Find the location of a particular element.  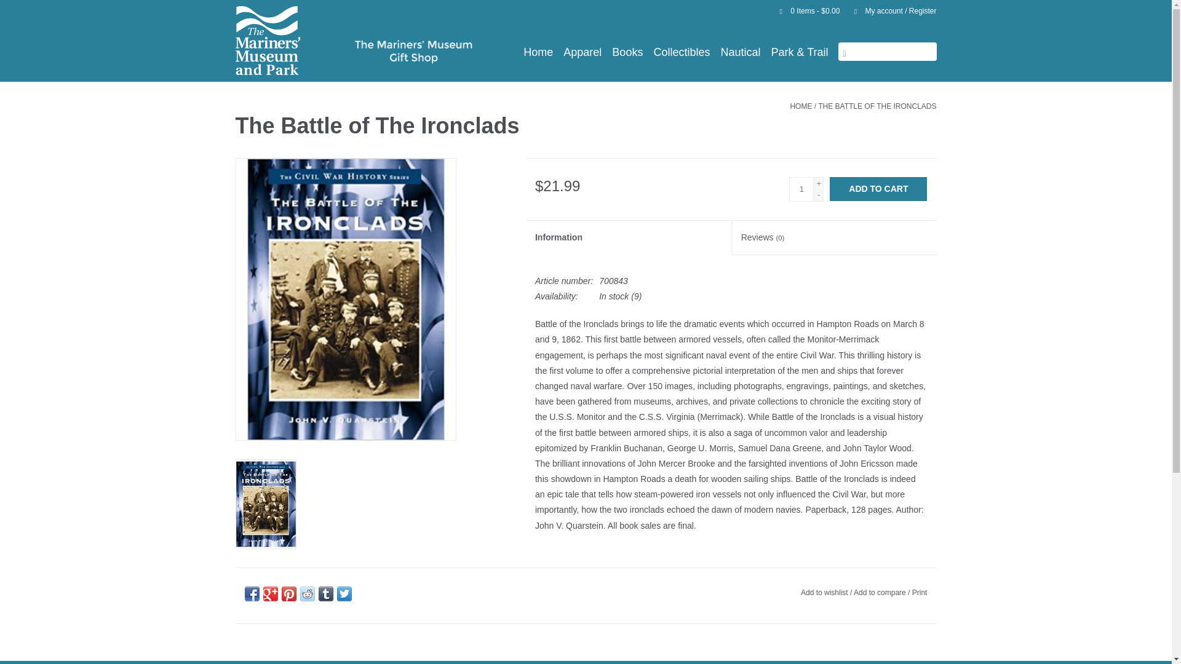

ADD TO CART is located at coordinates (878, 189).